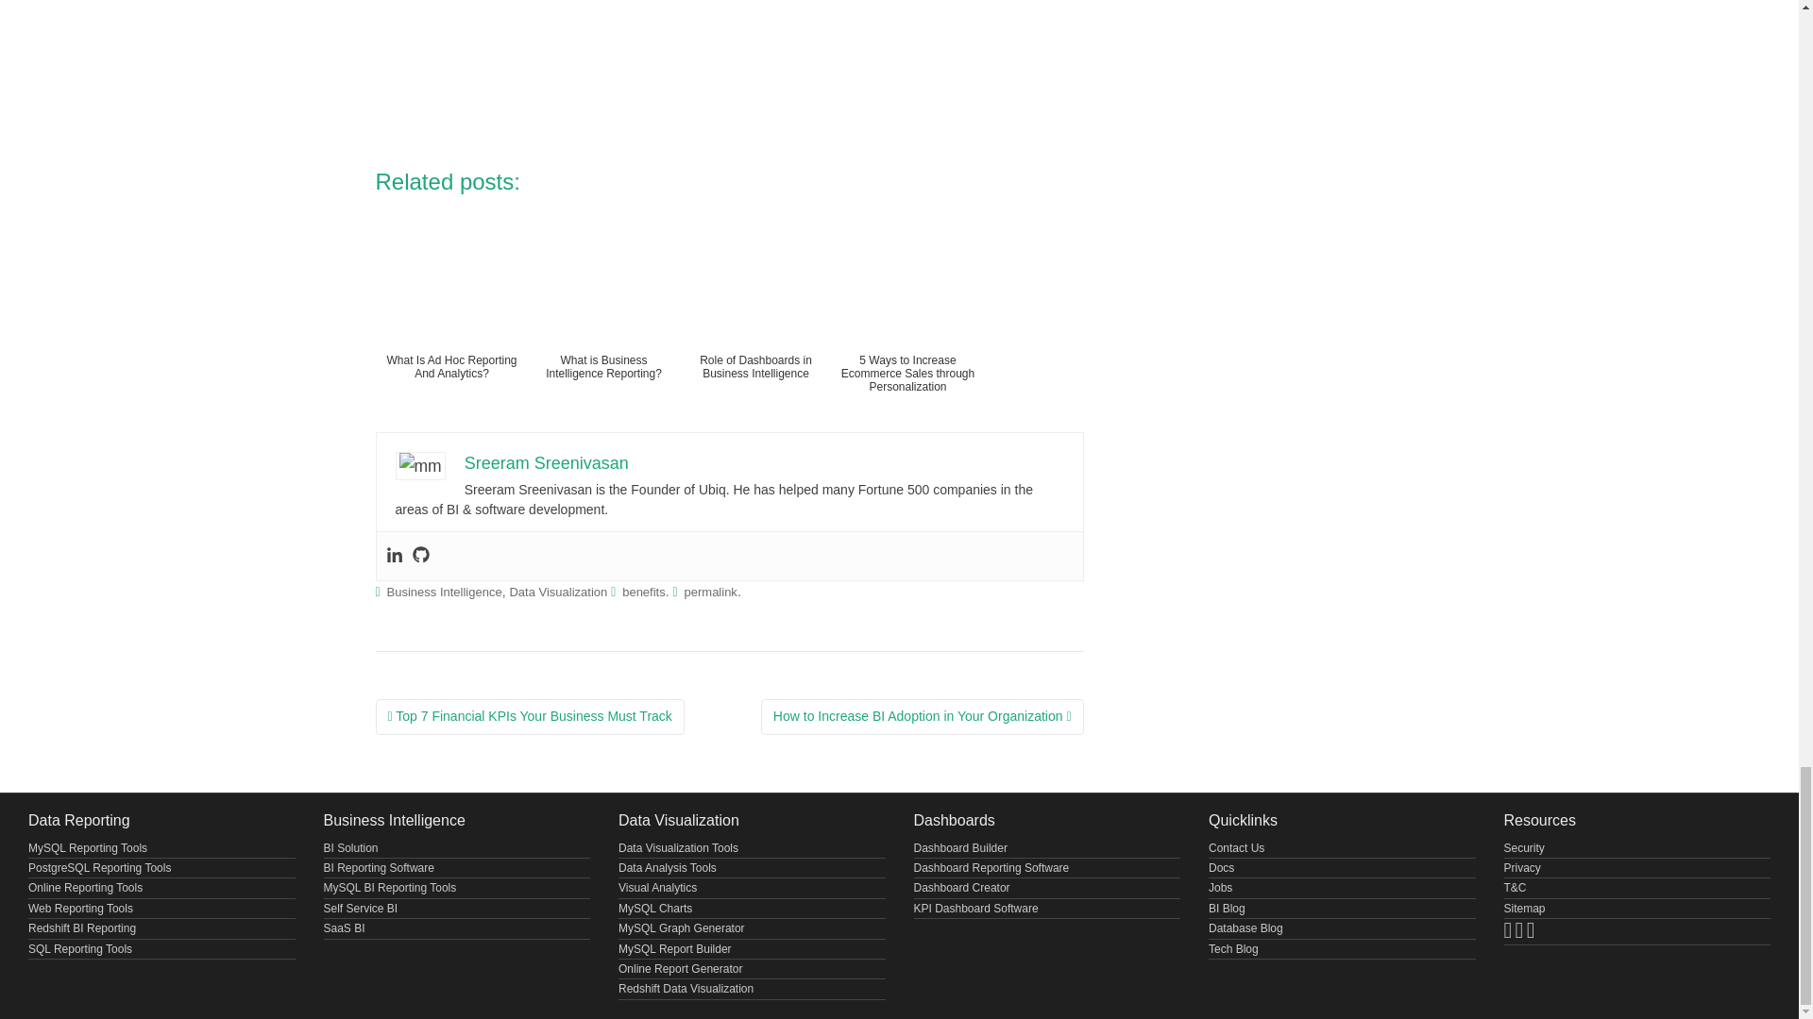 This screenshot has height=1019, width=1813. What do you see at coordinates (558, 592) in the screenshot?
I see `Data Visualization` at bounding box center [558, 592].